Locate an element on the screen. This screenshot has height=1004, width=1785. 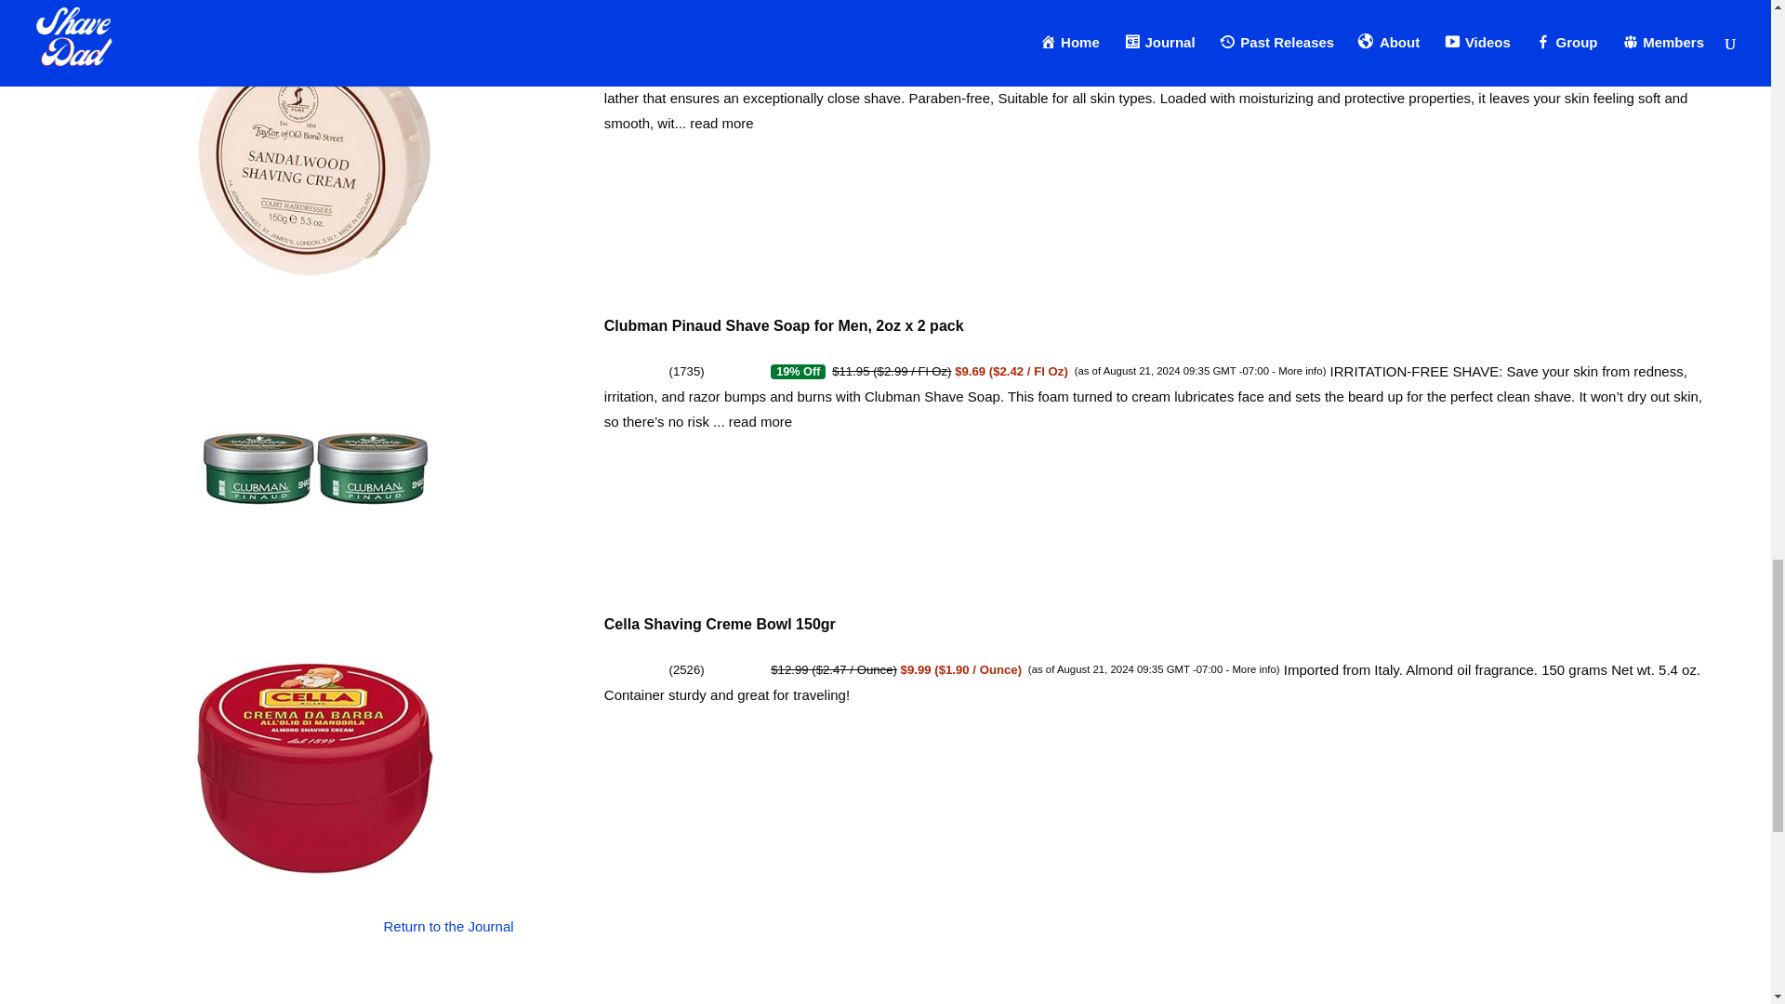
33623 is located at coordinates (690, 73).